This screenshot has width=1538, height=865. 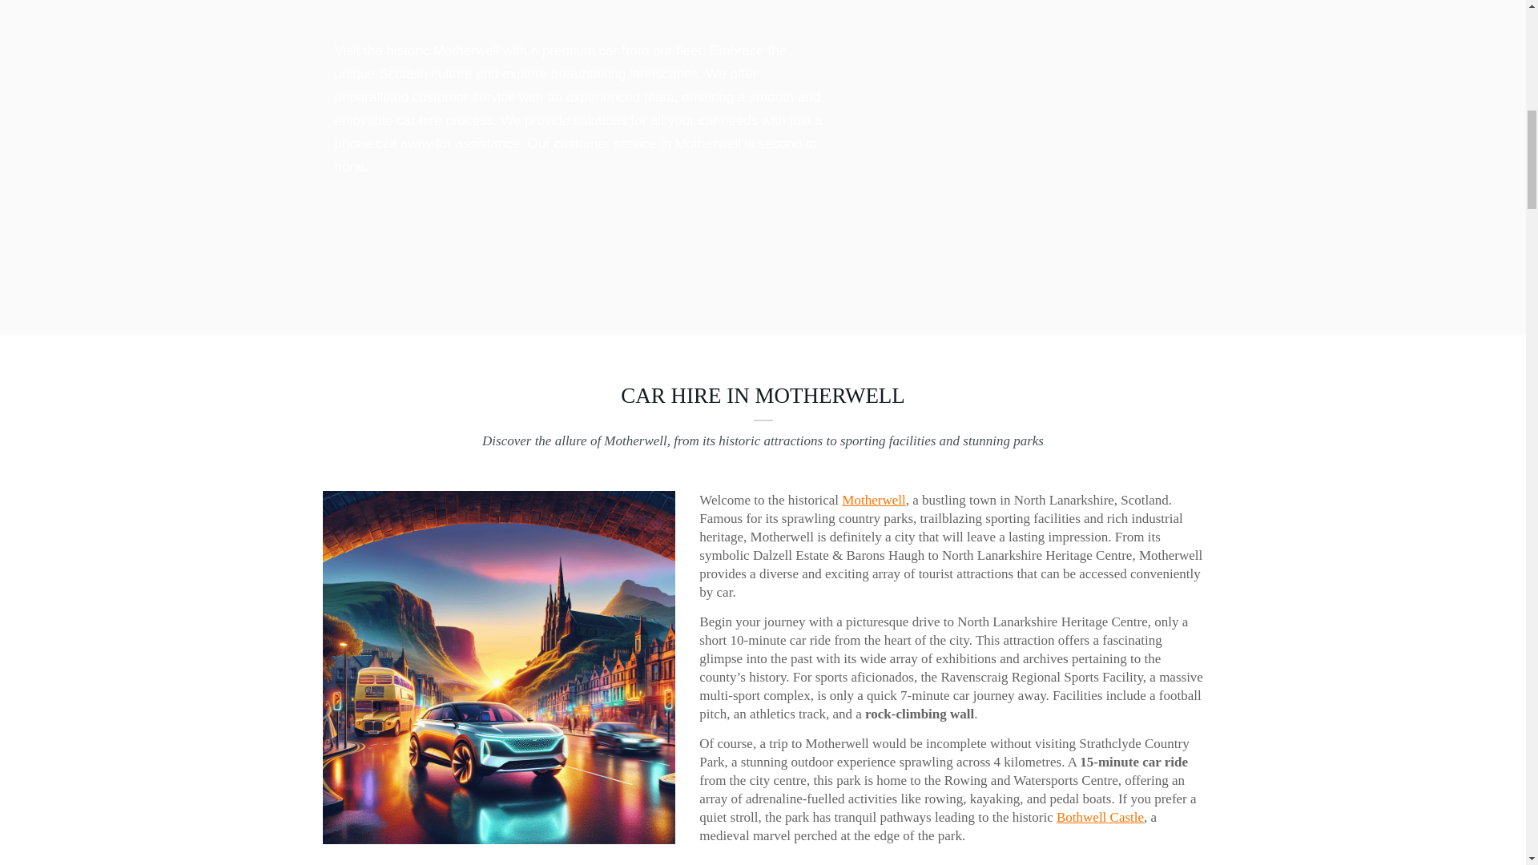 What do you see at coordinates (1101, 817) in the screenshot?
I see `Bothwell Castle` at bounding box center [1101, 817].